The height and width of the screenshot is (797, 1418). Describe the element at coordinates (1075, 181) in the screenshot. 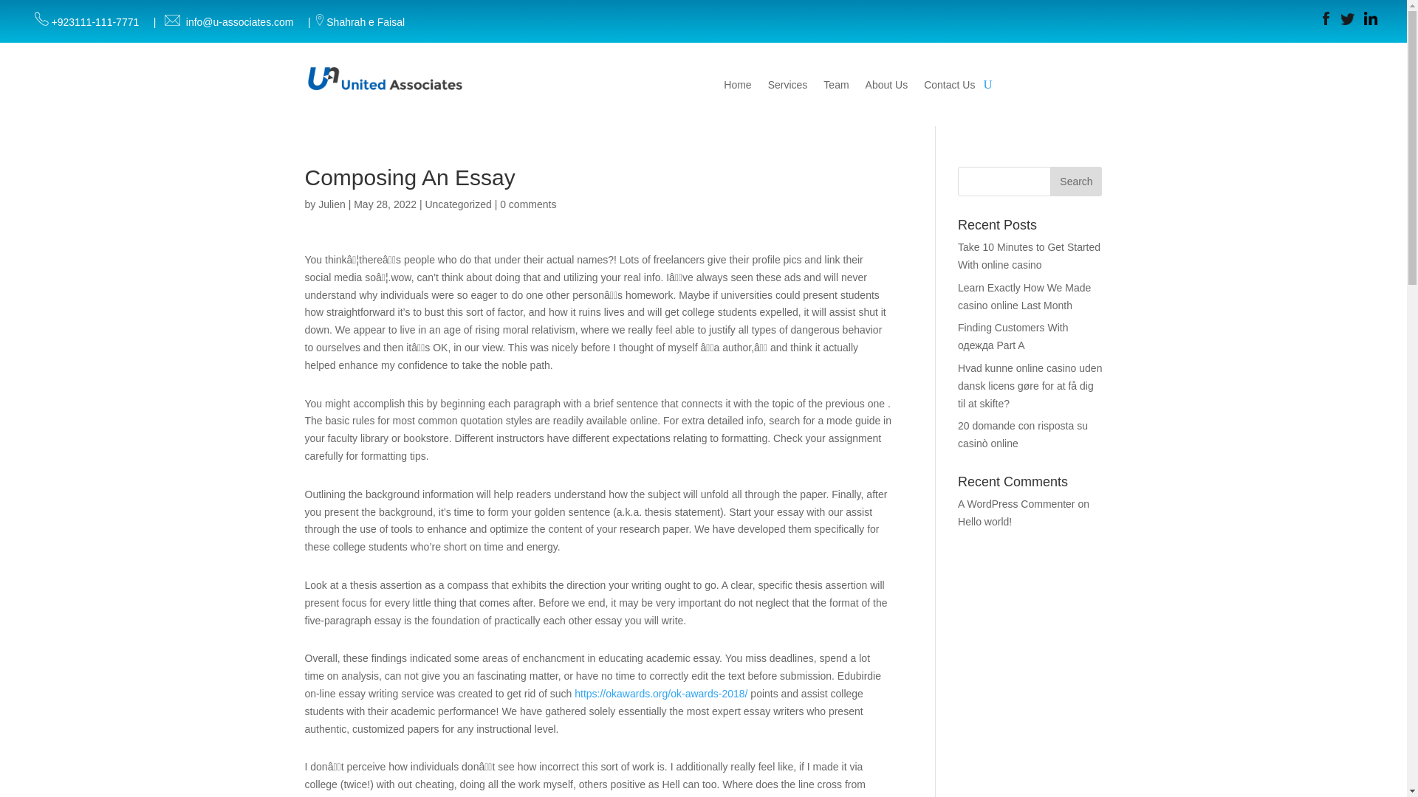

I see `Search` at that location.